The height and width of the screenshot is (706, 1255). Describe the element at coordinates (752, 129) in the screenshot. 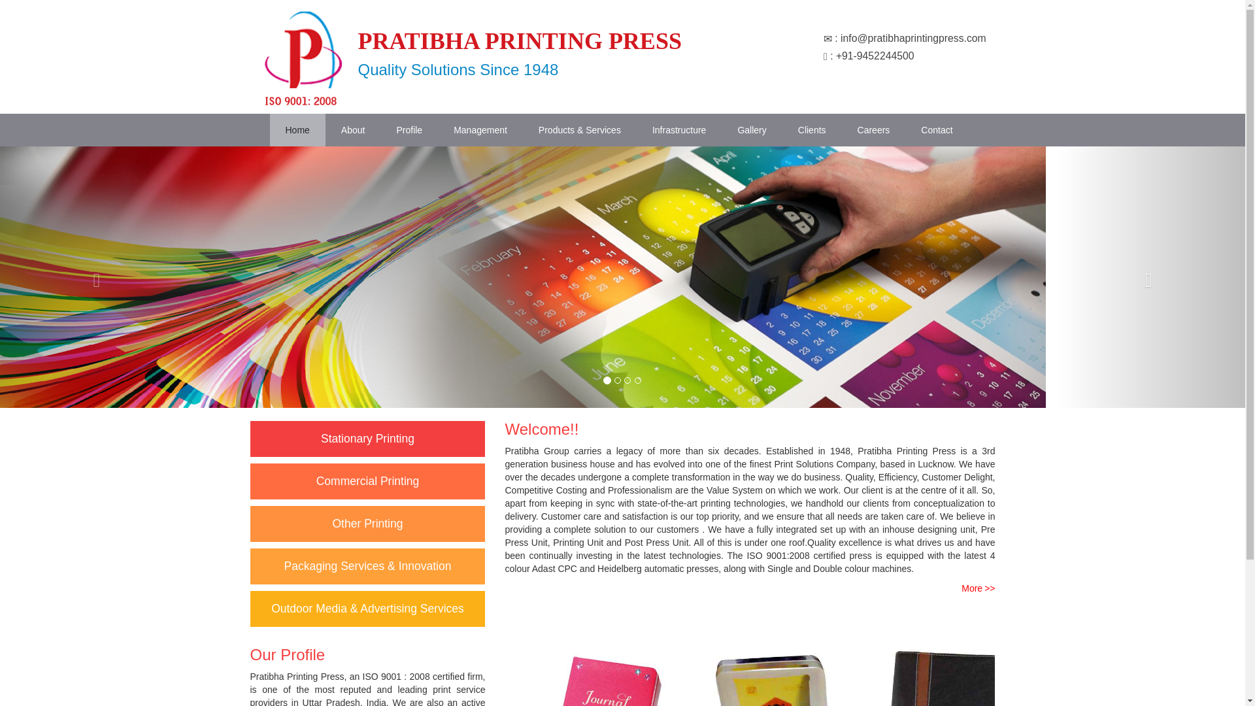

I see `Gallery` at that location.